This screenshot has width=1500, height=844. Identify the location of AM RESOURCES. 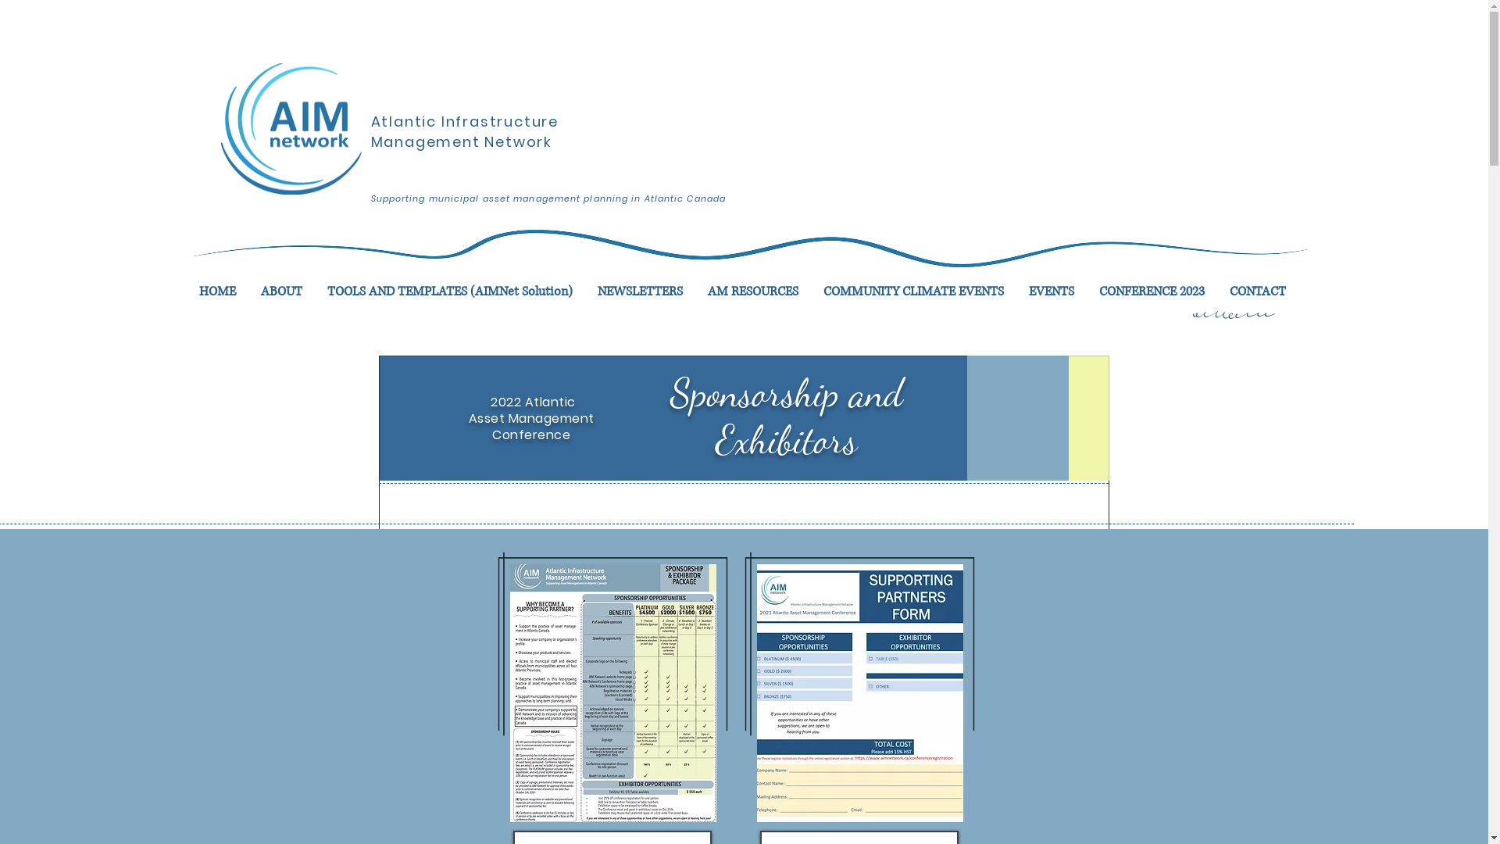
(753, 291).